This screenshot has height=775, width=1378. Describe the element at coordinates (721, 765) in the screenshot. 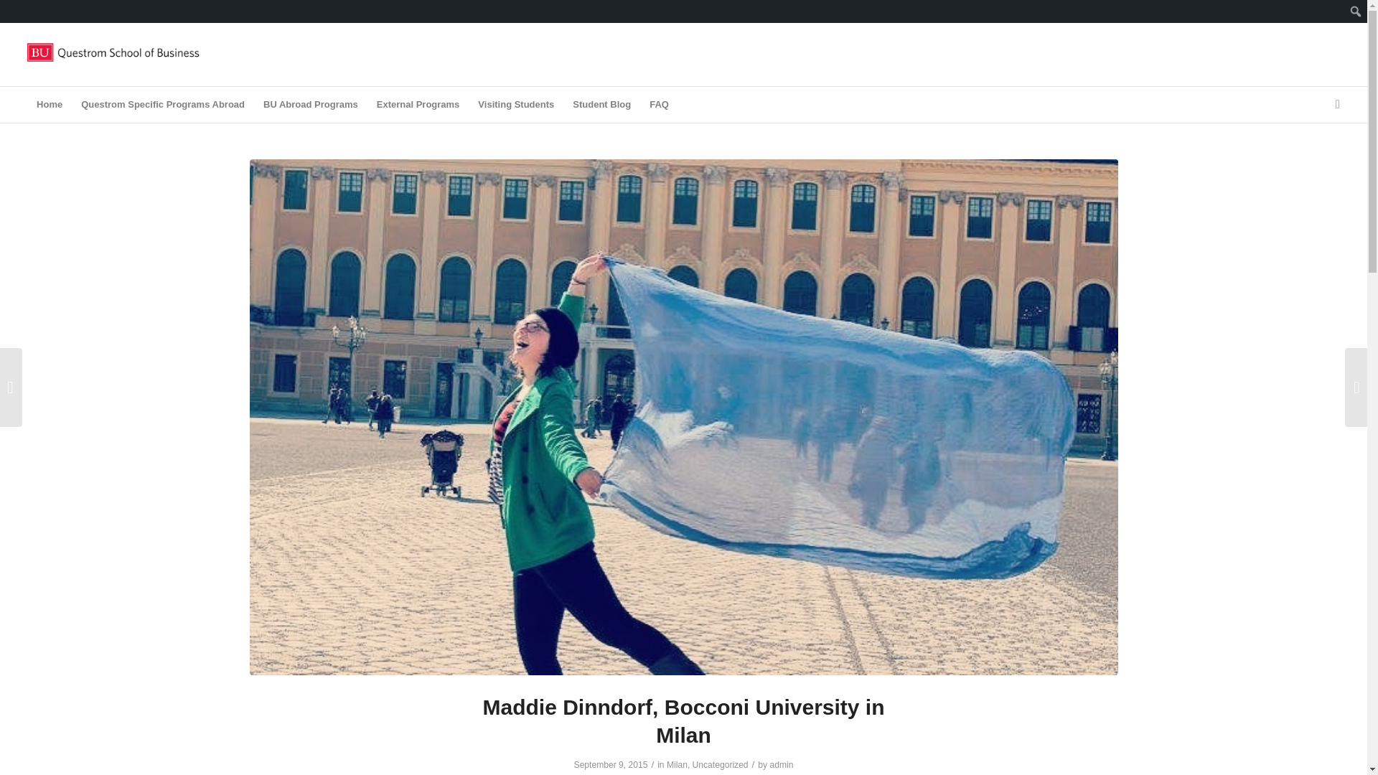

I see `Uncategorized` at that location.